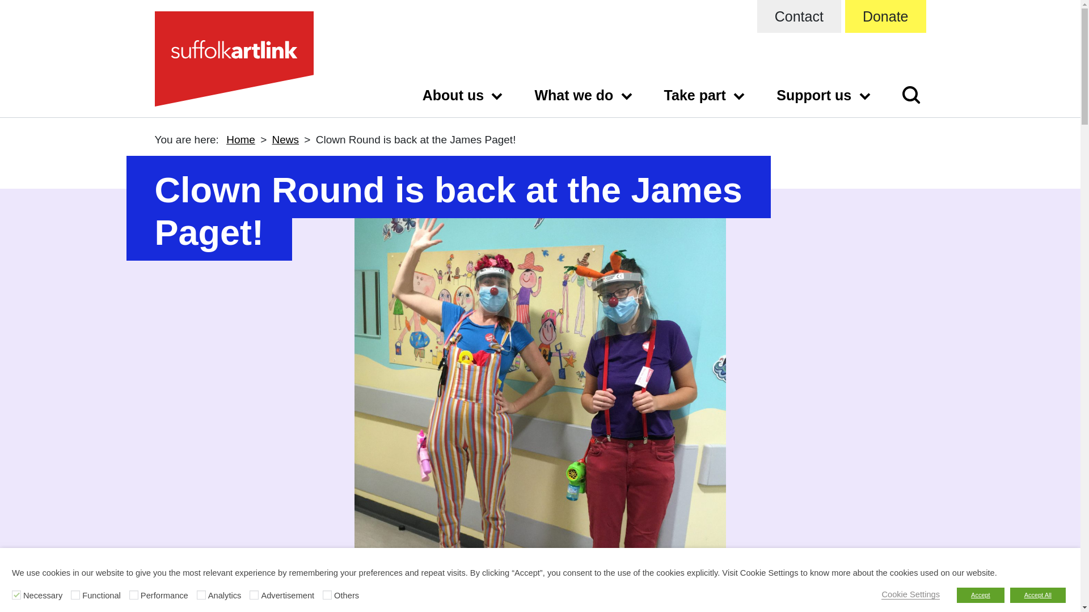 This screenshot has height=612, width=1089. What do you see at coordinates (327, 595) in the screenshot?
I see `on` at bounding box center [327, 595].